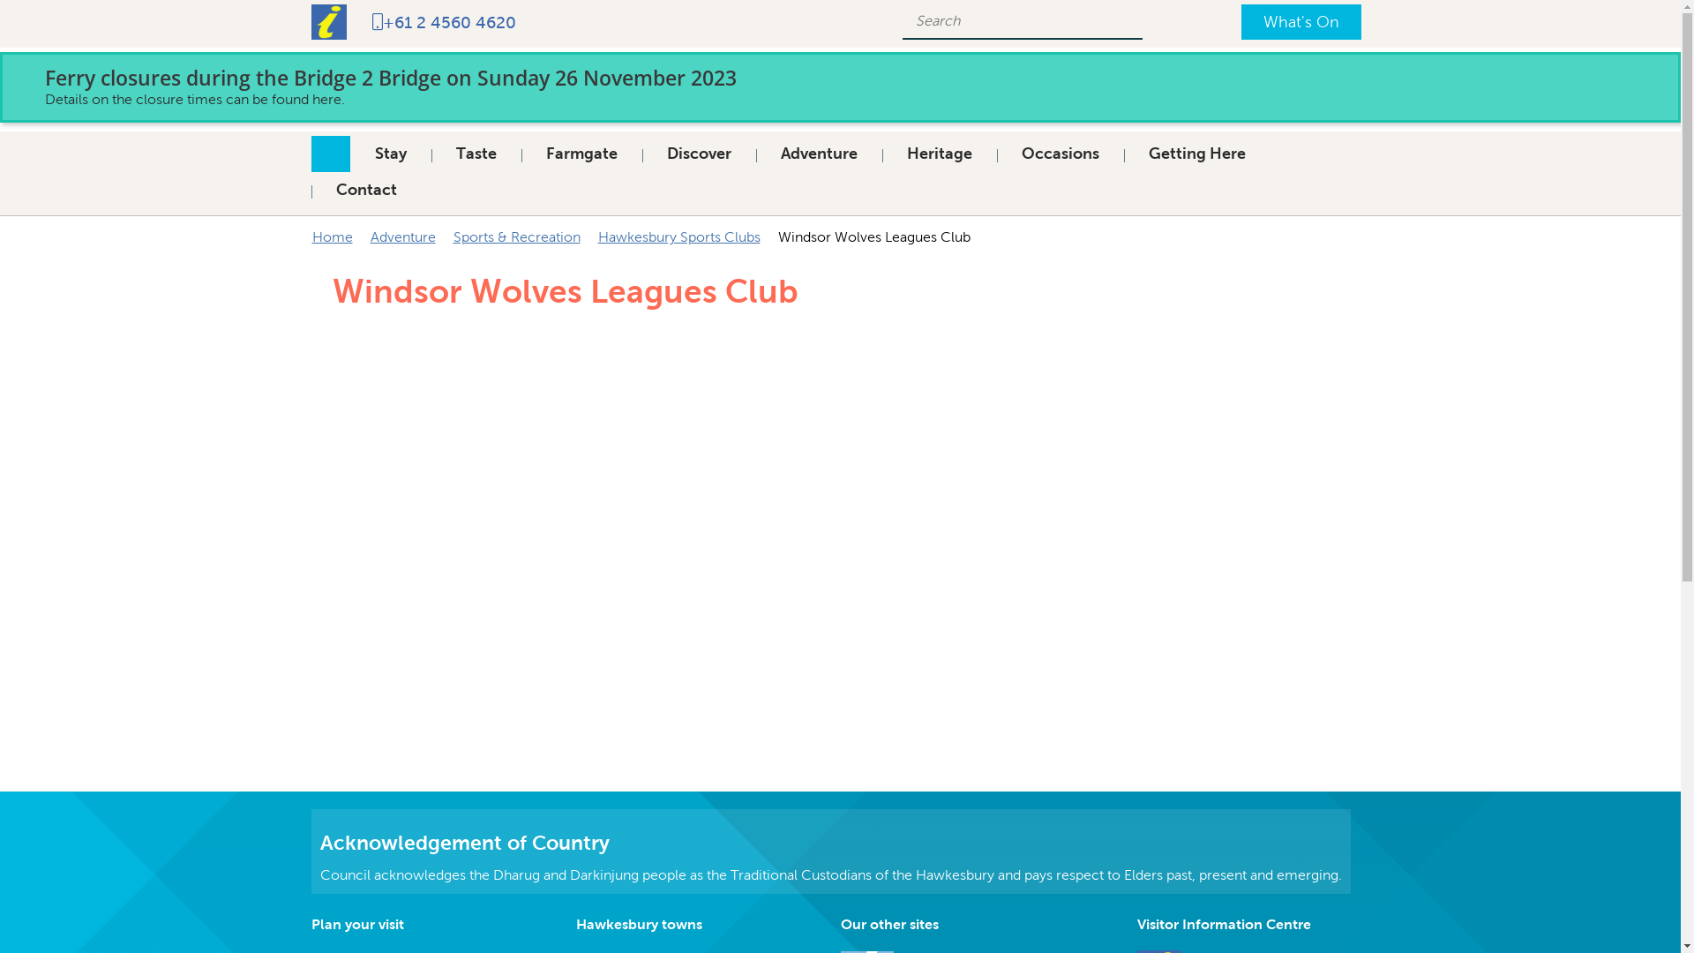 This screenshot has height=953, width=1694. I want to click on Search Field, so click(998, 20).